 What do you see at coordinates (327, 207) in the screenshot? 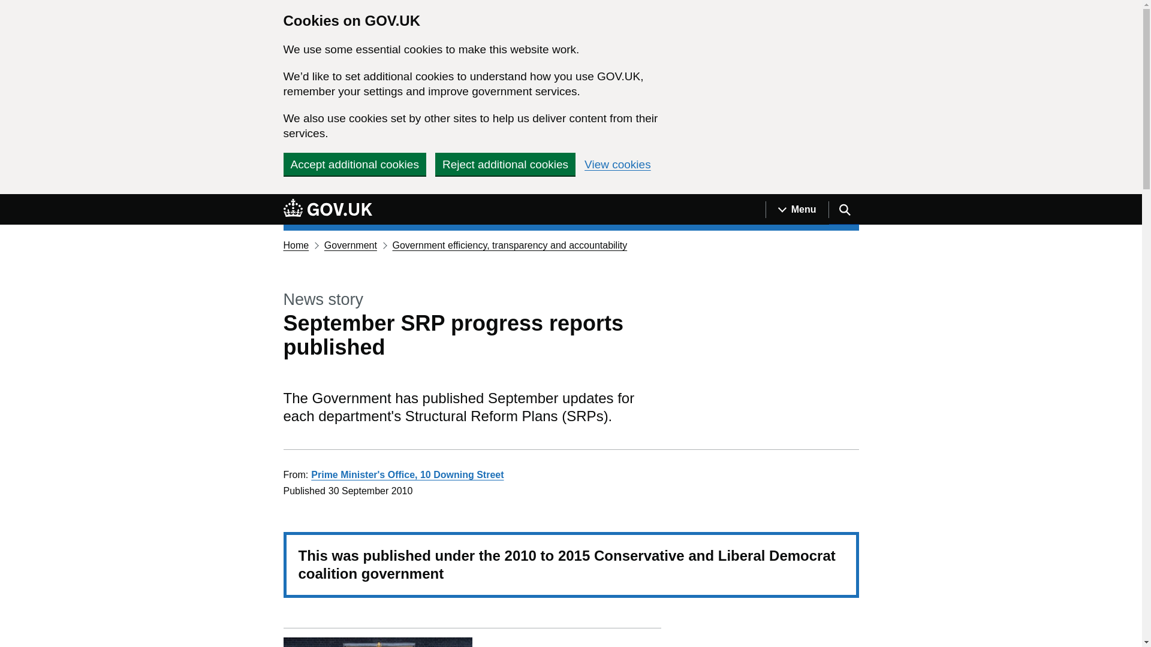
I see `GOV.UK` at bounding box center [327, 207].